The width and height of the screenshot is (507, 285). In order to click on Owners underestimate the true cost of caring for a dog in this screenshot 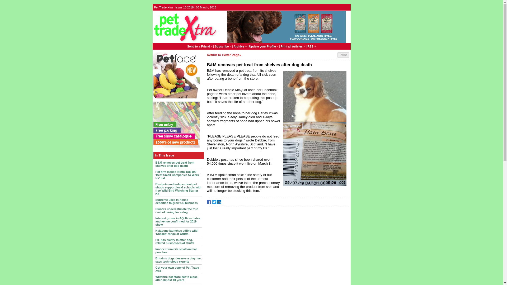, I will do `click(176, 211)`.